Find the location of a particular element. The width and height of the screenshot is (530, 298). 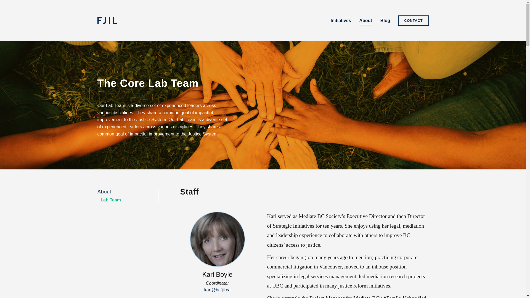

Initiatives is located at coordinates (341, 20).